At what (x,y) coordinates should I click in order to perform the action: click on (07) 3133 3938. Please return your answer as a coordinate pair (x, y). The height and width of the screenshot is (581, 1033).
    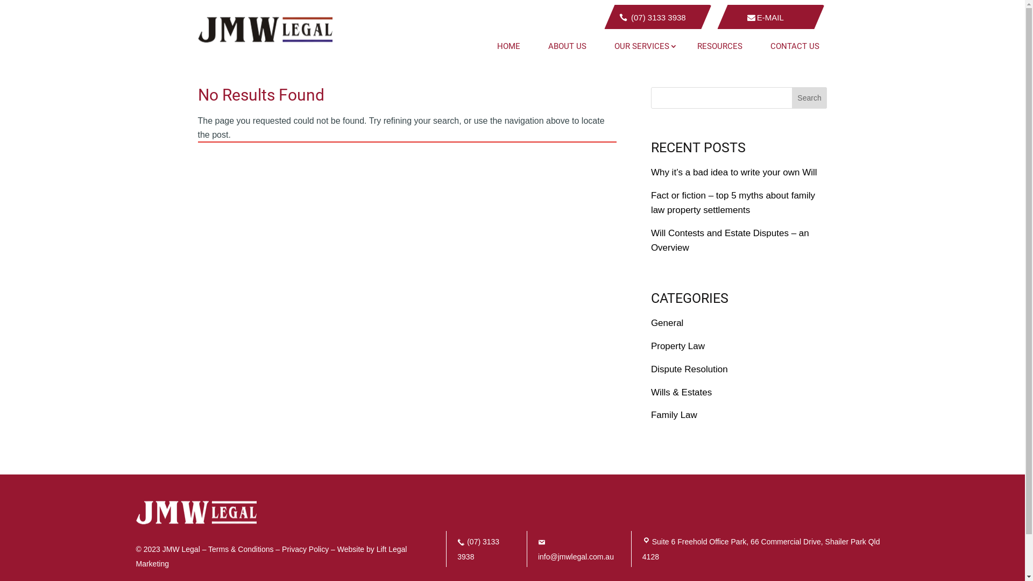
    Looking at the image, I should click on (486, 549).